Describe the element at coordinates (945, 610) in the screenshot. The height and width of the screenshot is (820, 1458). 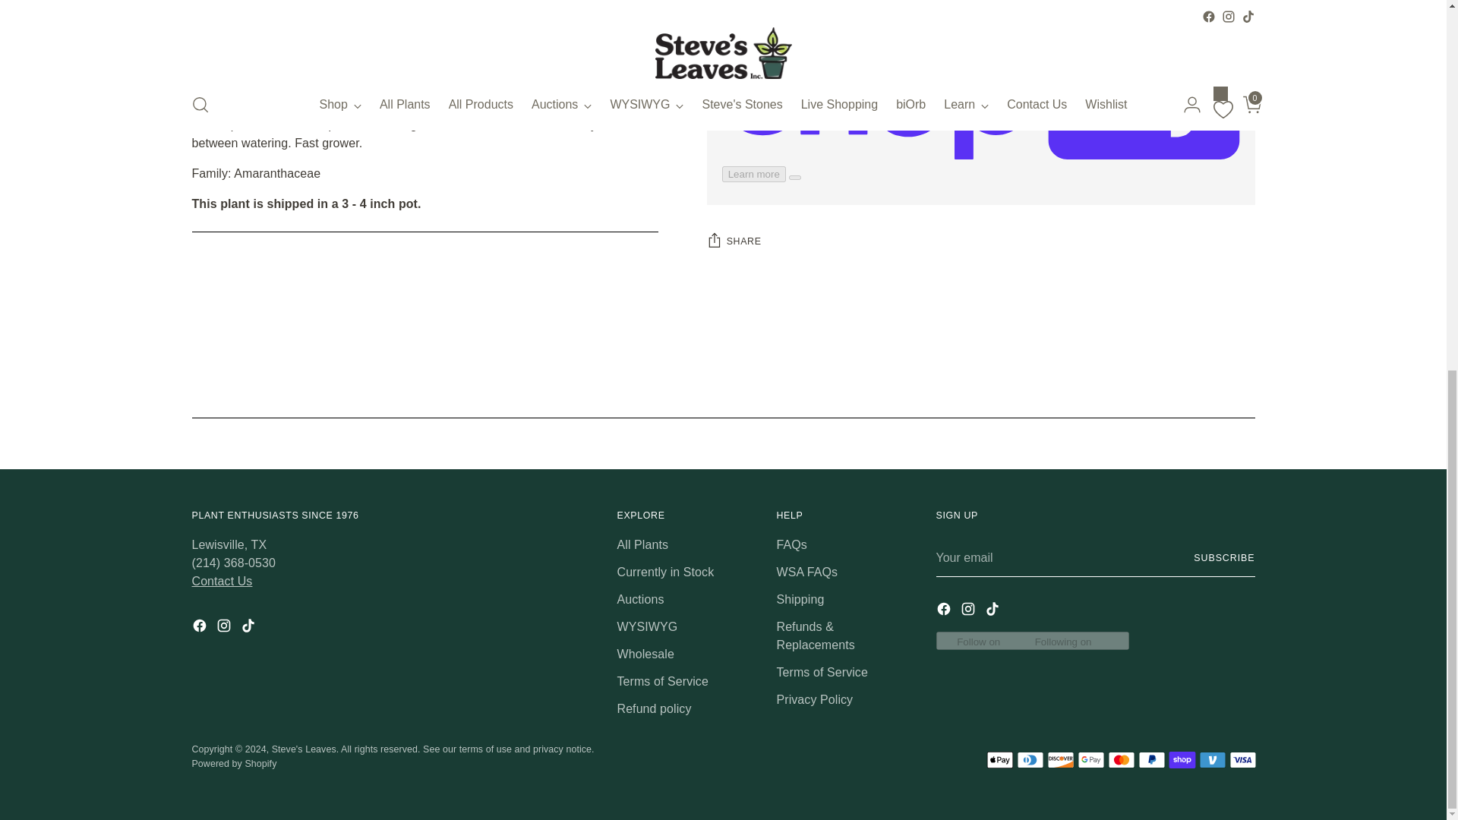
I see `Steve's Leaves on Facebook` at that location.